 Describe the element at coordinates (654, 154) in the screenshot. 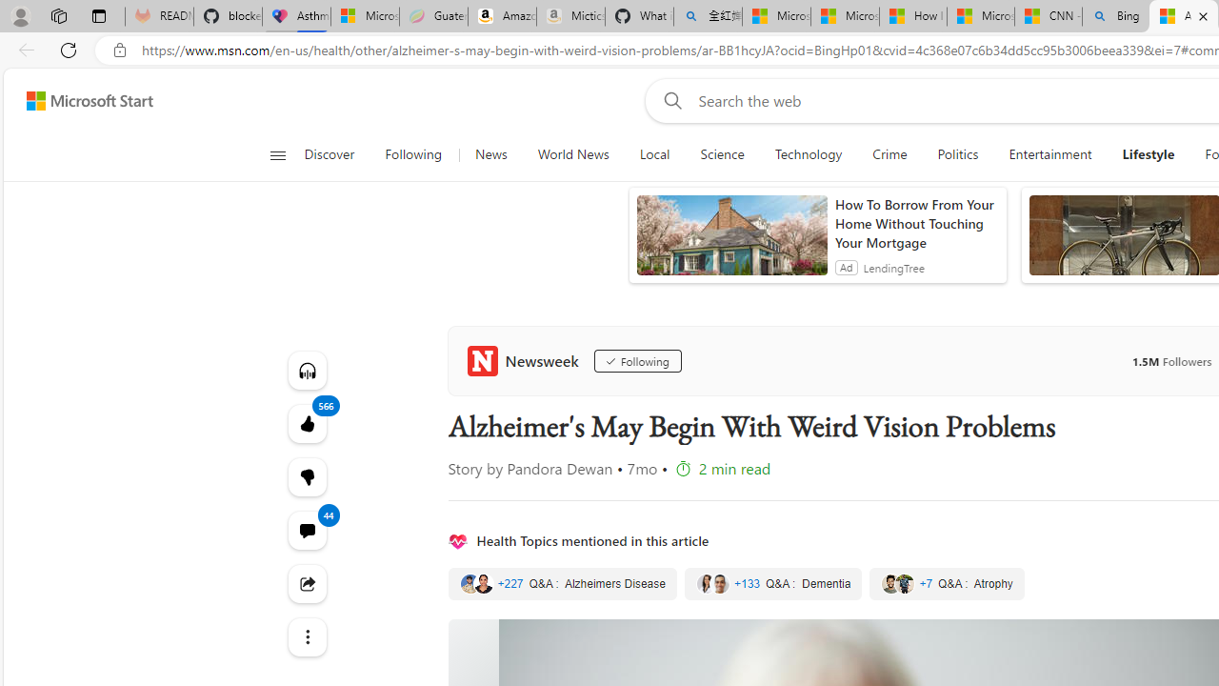

I see `Local` at that location.